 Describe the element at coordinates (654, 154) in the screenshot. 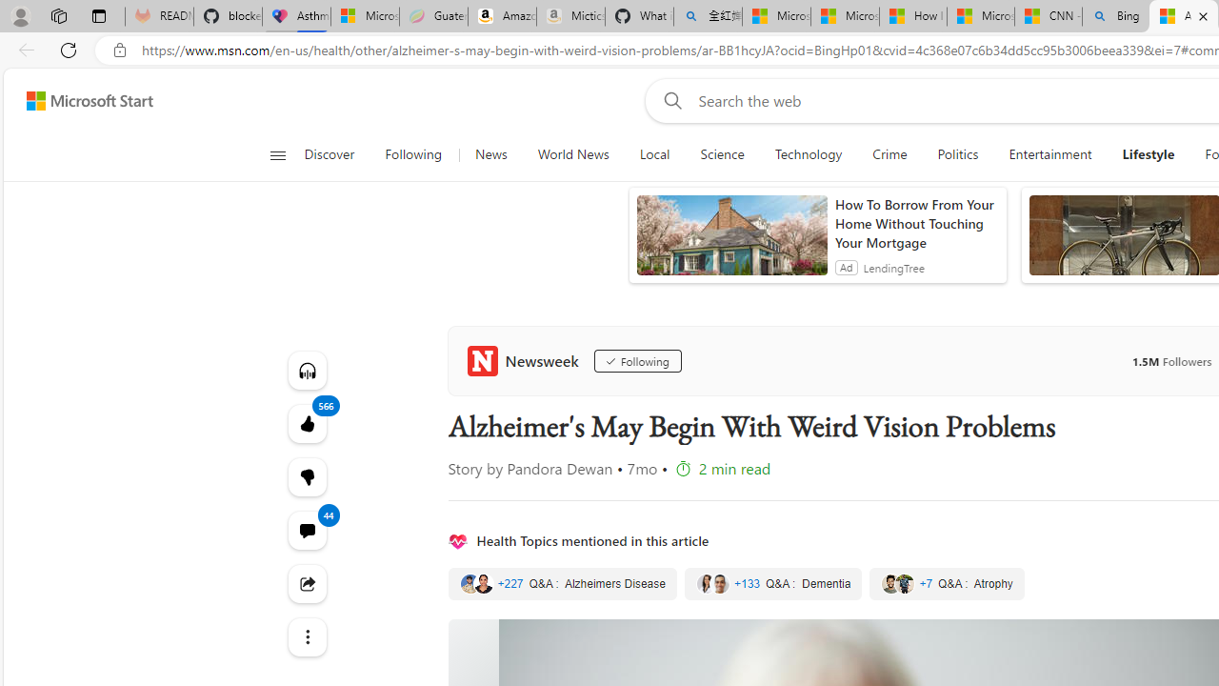

I see `Local` at that location.